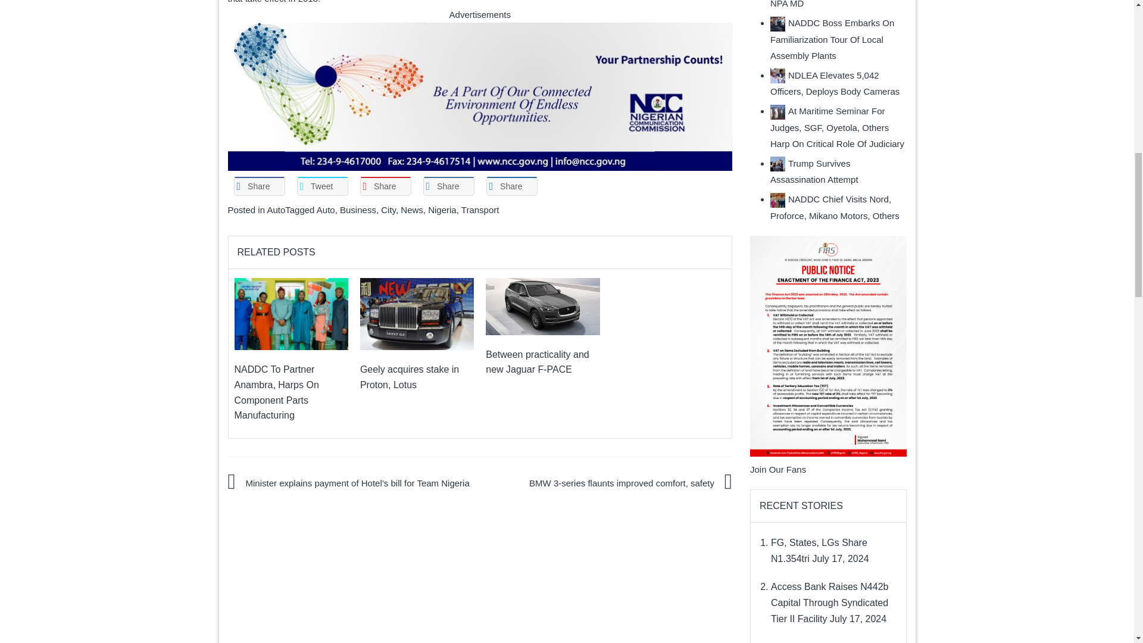 The width and height of the screenshot is (1143, 643). I want to click on Share on Facebook, so click(258, 186).